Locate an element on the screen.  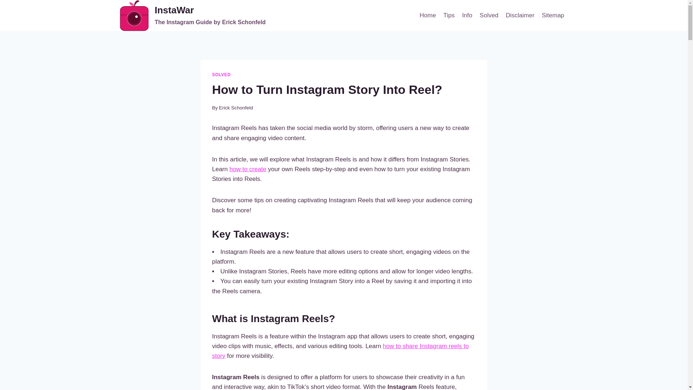
Home is located at coordinates (427, 15).